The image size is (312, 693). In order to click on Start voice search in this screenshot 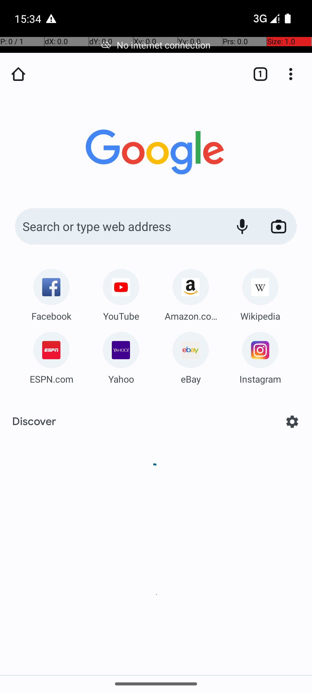, I will do `click(242, 226)`.